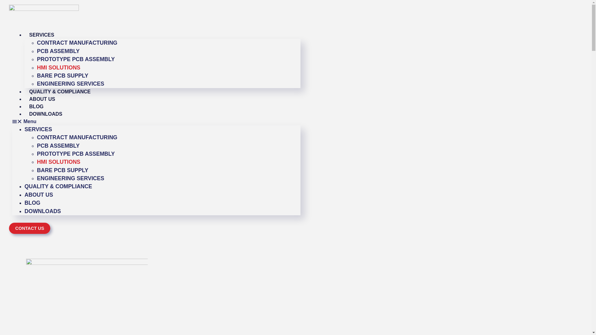  I want to click on QUALITY & COMPLIANCE, so click(60, 92).